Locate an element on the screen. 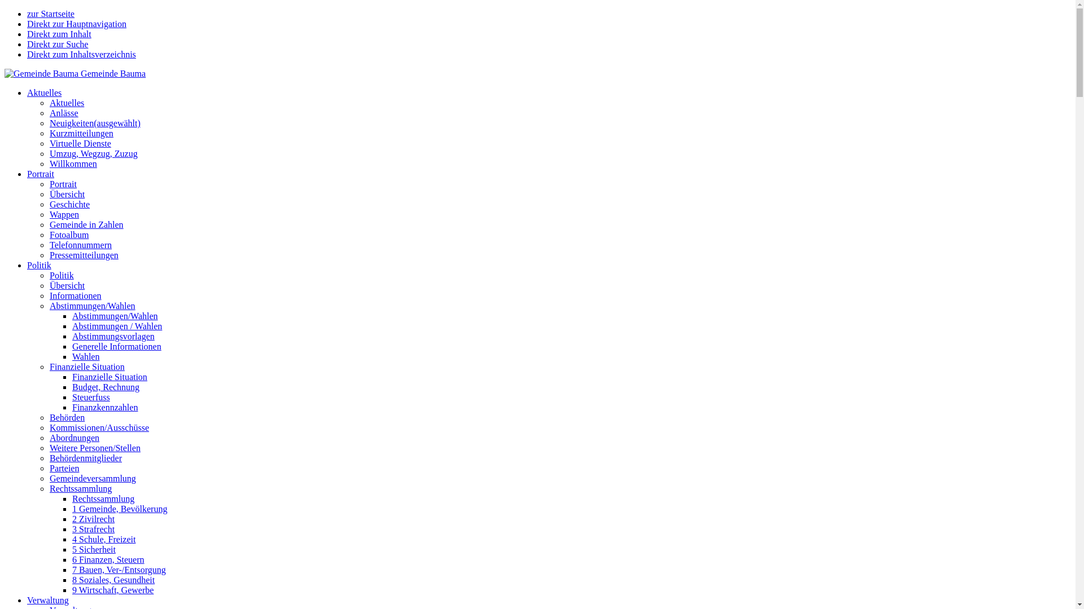 The image size is (1084, 609). Gemeinde Bauma is located at coordinates (75, 73).